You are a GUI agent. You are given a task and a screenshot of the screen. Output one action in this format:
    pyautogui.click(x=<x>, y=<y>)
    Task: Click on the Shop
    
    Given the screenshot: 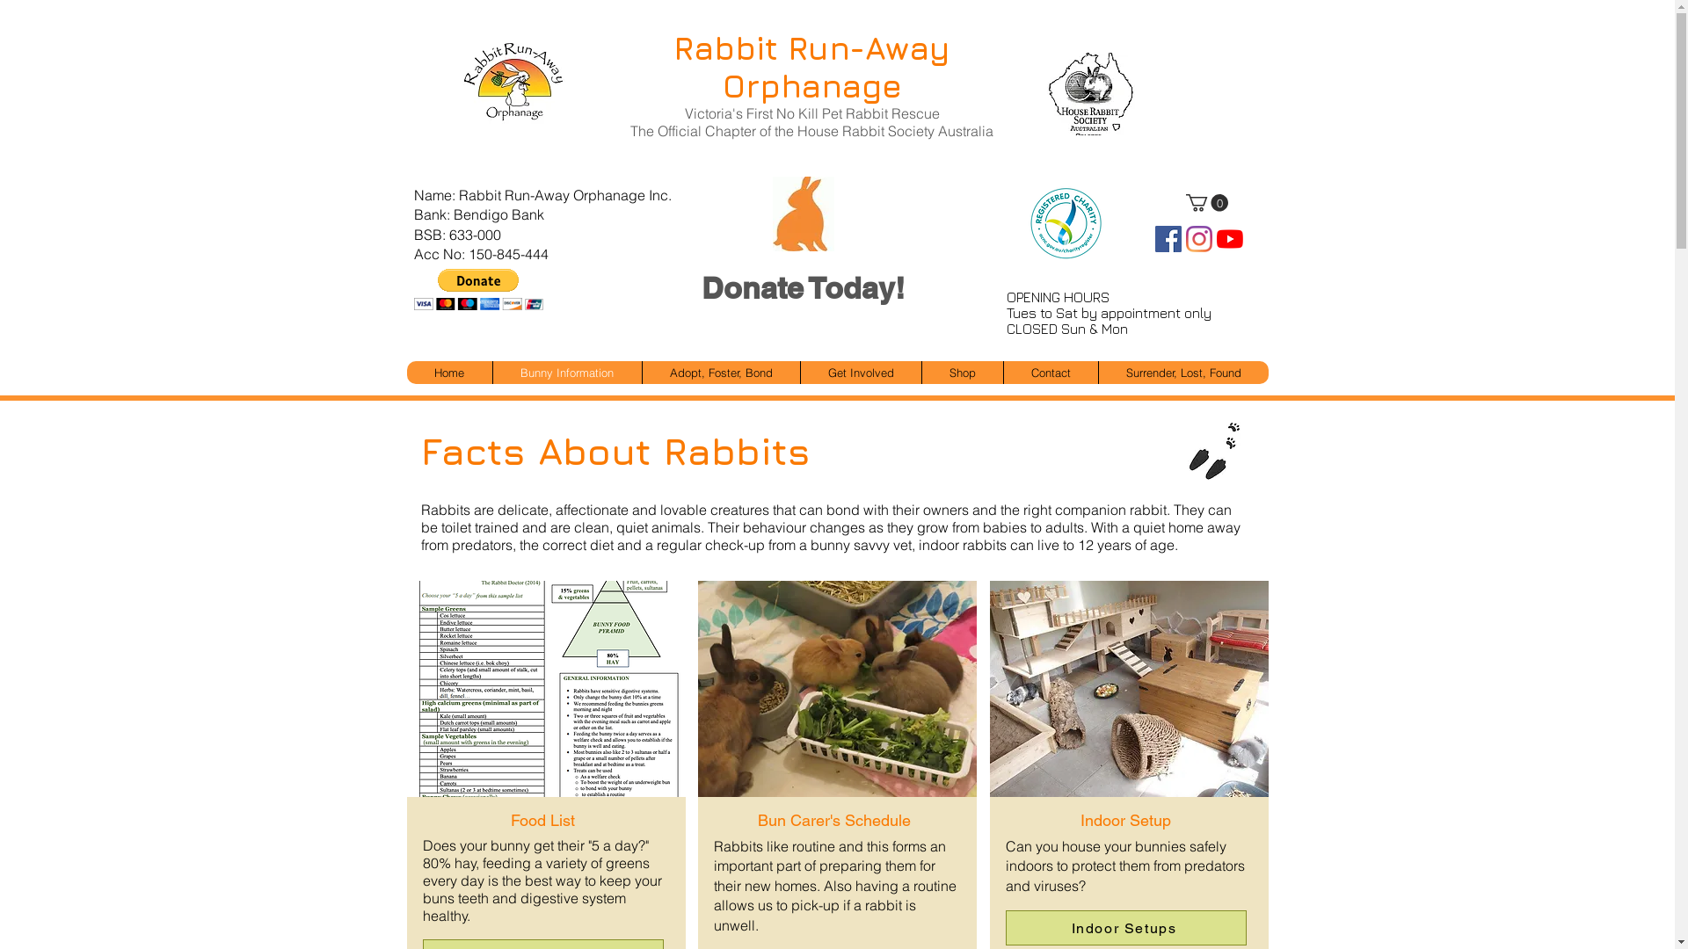 What is the action you would take?
    pyautogui.click(x=962, y=373)
    